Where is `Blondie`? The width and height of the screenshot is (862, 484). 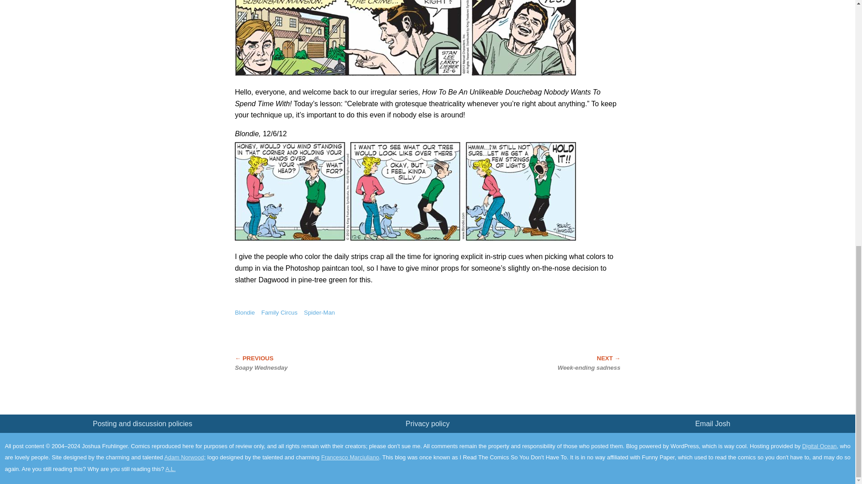
Blondie is located at coordinates (244, 313).